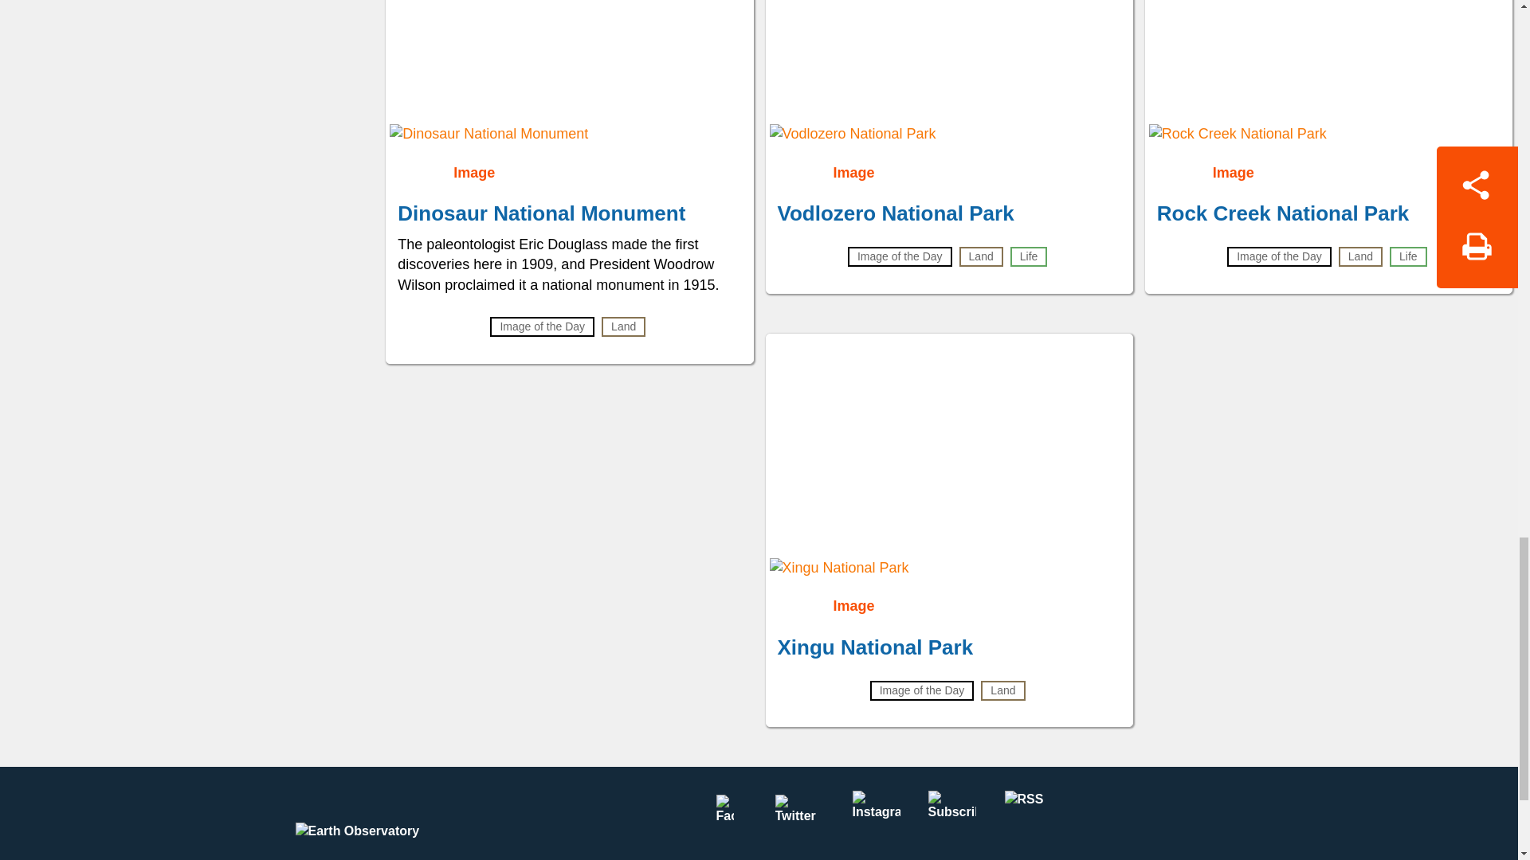 Image resolution: width=1530 pixels, height=860 pixels. I want to click on Earth Observatory, so click(388, 819).